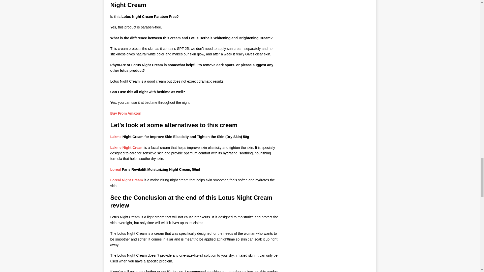 The image size is (484, 272). Describe the element at coordinates (116, 137) in the screenshot. I see `Lakme` at that location.